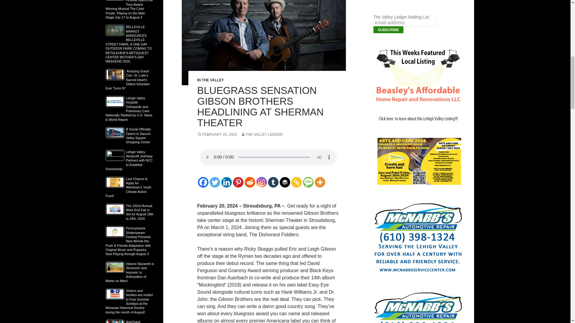 This screenshot has height=323, width=575. Describe the element at coordinates (273, 182) in the screenshot. I see `Tumblr` at that location.